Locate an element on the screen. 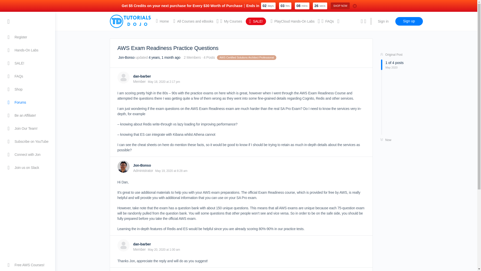 The height and width of the screenshot is (271, 481). Forums is located at coordinates (28, 102).